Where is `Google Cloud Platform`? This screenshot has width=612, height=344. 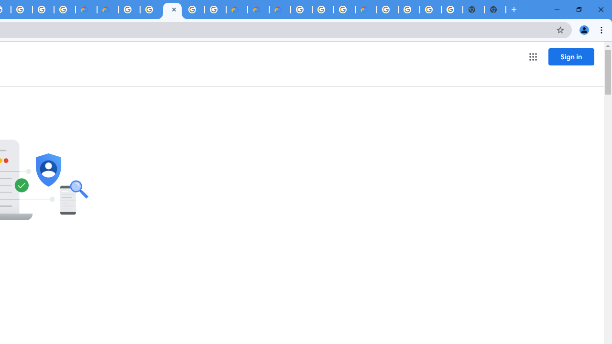 Google Cloud Platform is located at coordinates (129, 10).